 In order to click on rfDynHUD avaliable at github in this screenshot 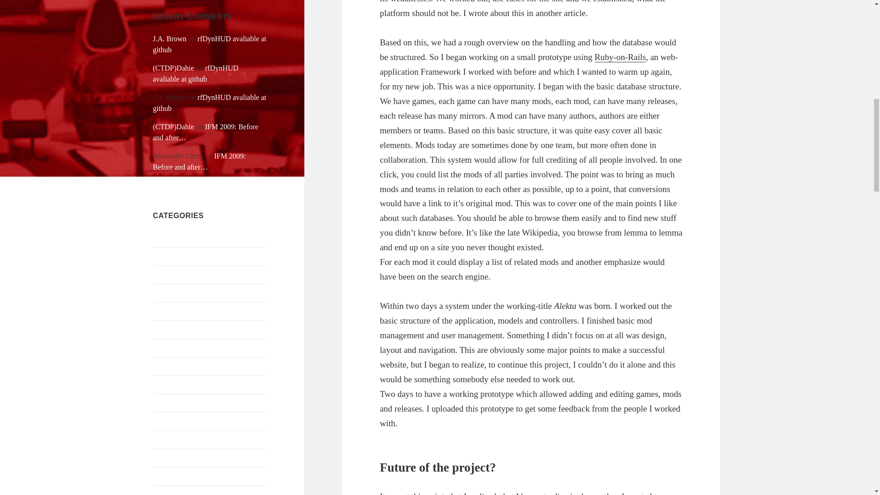, I will do `click(210, 103)`.